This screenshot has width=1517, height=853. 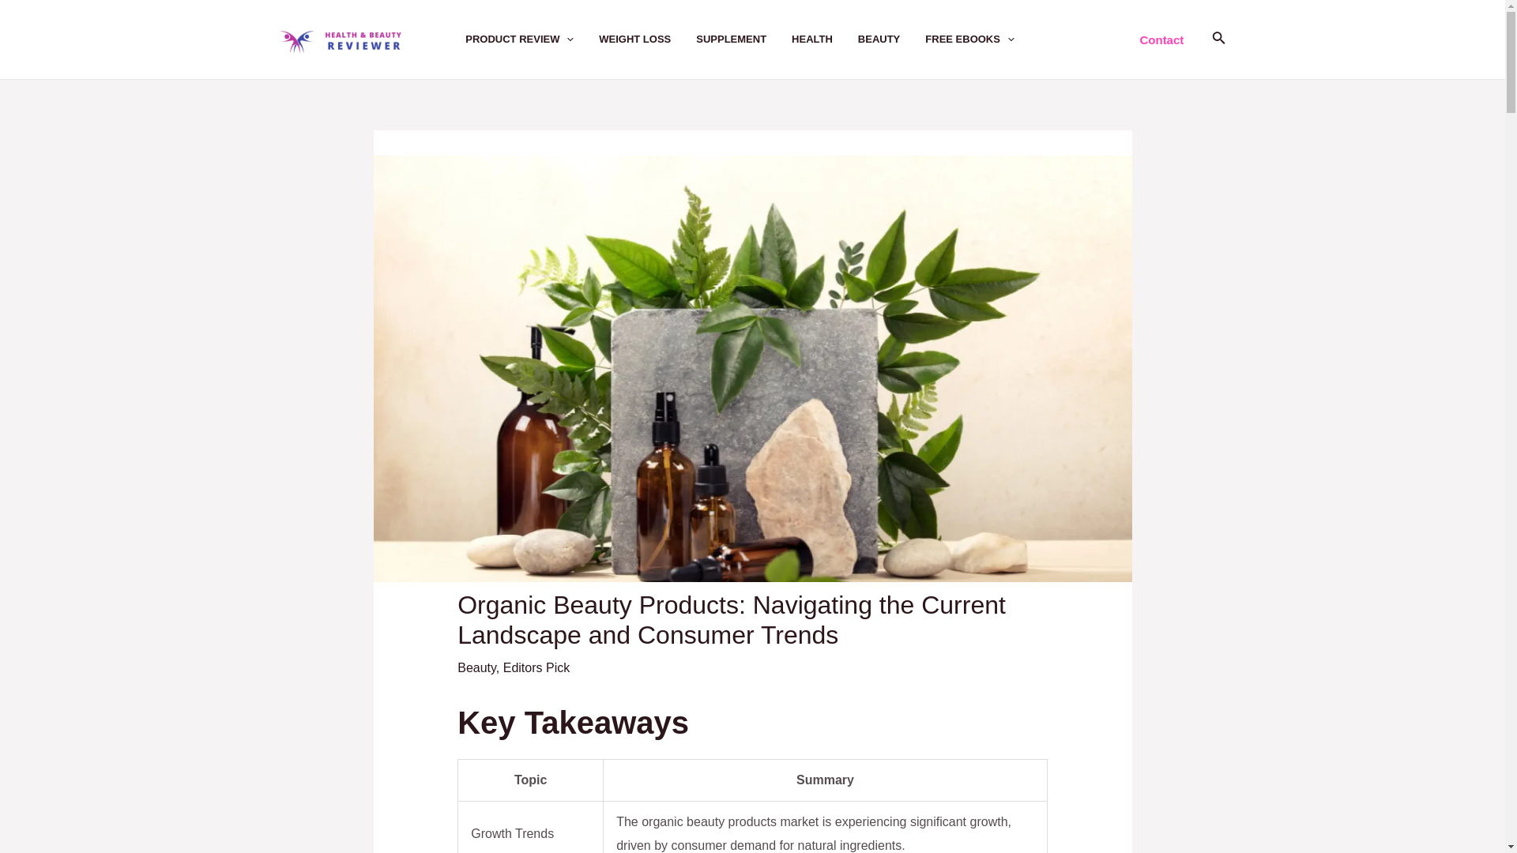 What do you see at coordinates (891, 39) in the screenshot?
I see `BEAUTY` at bounding box center [891, 39].